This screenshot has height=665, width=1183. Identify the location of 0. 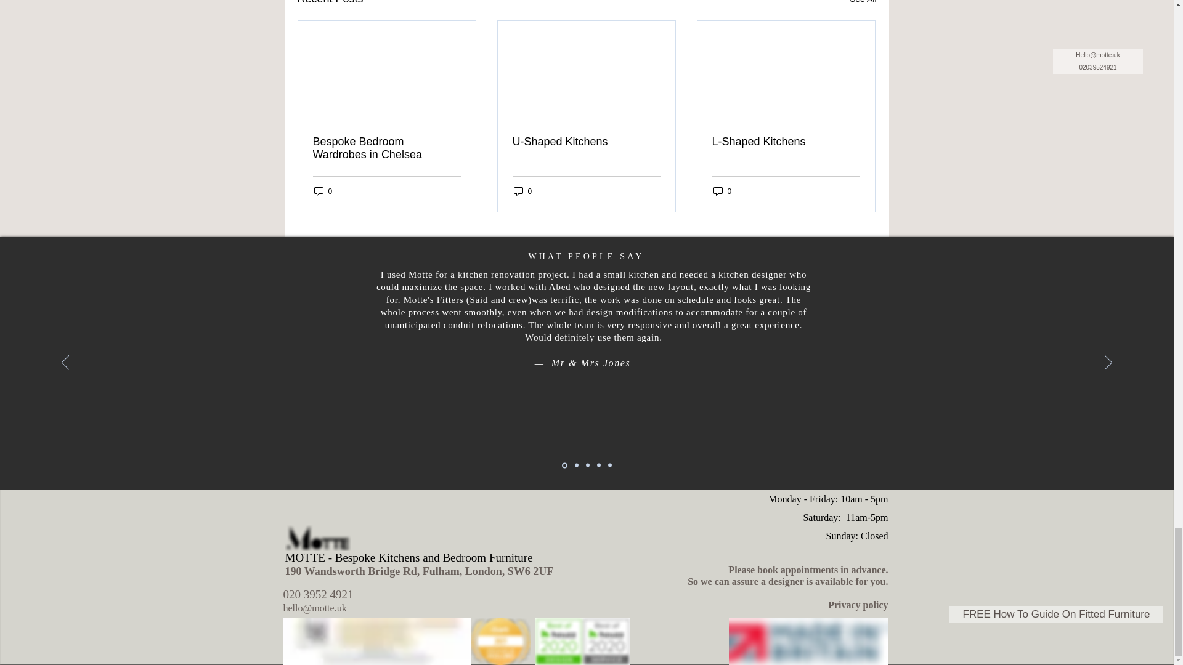
(323, 191).